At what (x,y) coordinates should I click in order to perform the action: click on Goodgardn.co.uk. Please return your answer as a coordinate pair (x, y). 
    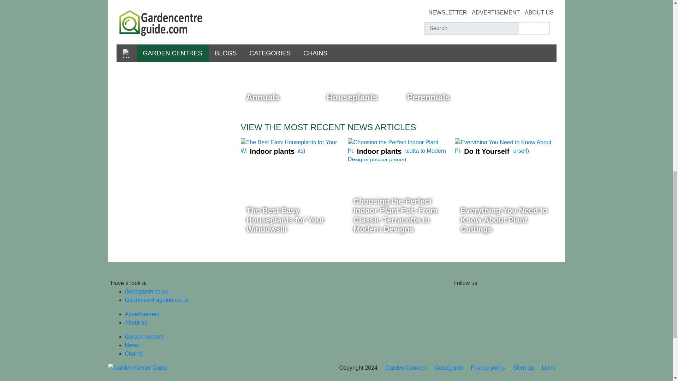
    Looking at the image, I should click on (291, 189).